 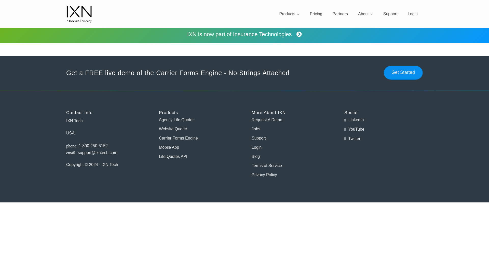 I want to click on Mobile App, so click(x=198, y=147).